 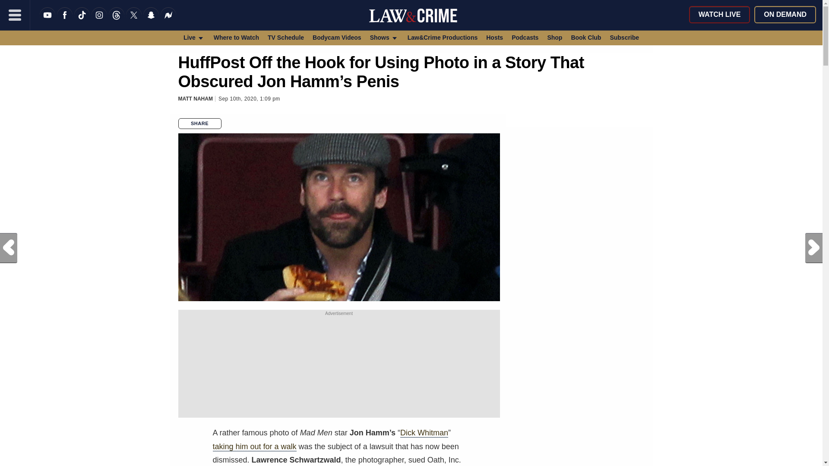 What do you see at coordinates (82, 20) in the screenshot?
I see `TikTok` at bounding box center [82, 20].